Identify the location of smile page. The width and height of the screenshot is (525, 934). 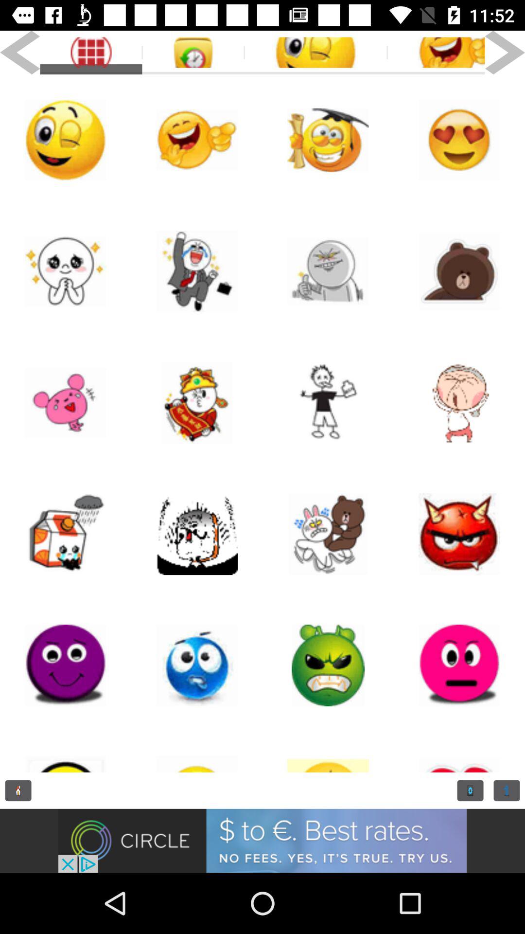
(459, 665).